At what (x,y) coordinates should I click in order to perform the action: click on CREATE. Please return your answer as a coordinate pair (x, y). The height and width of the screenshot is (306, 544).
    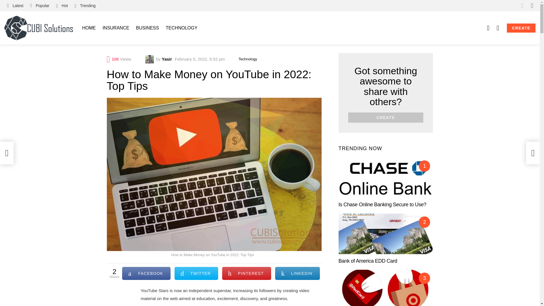
    Looking at the image, I should click on (521, 28).